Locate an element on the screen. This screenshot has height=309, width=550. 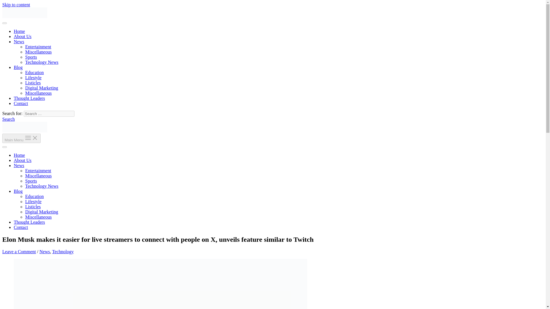
About Us is located at coordinates (22, 160).